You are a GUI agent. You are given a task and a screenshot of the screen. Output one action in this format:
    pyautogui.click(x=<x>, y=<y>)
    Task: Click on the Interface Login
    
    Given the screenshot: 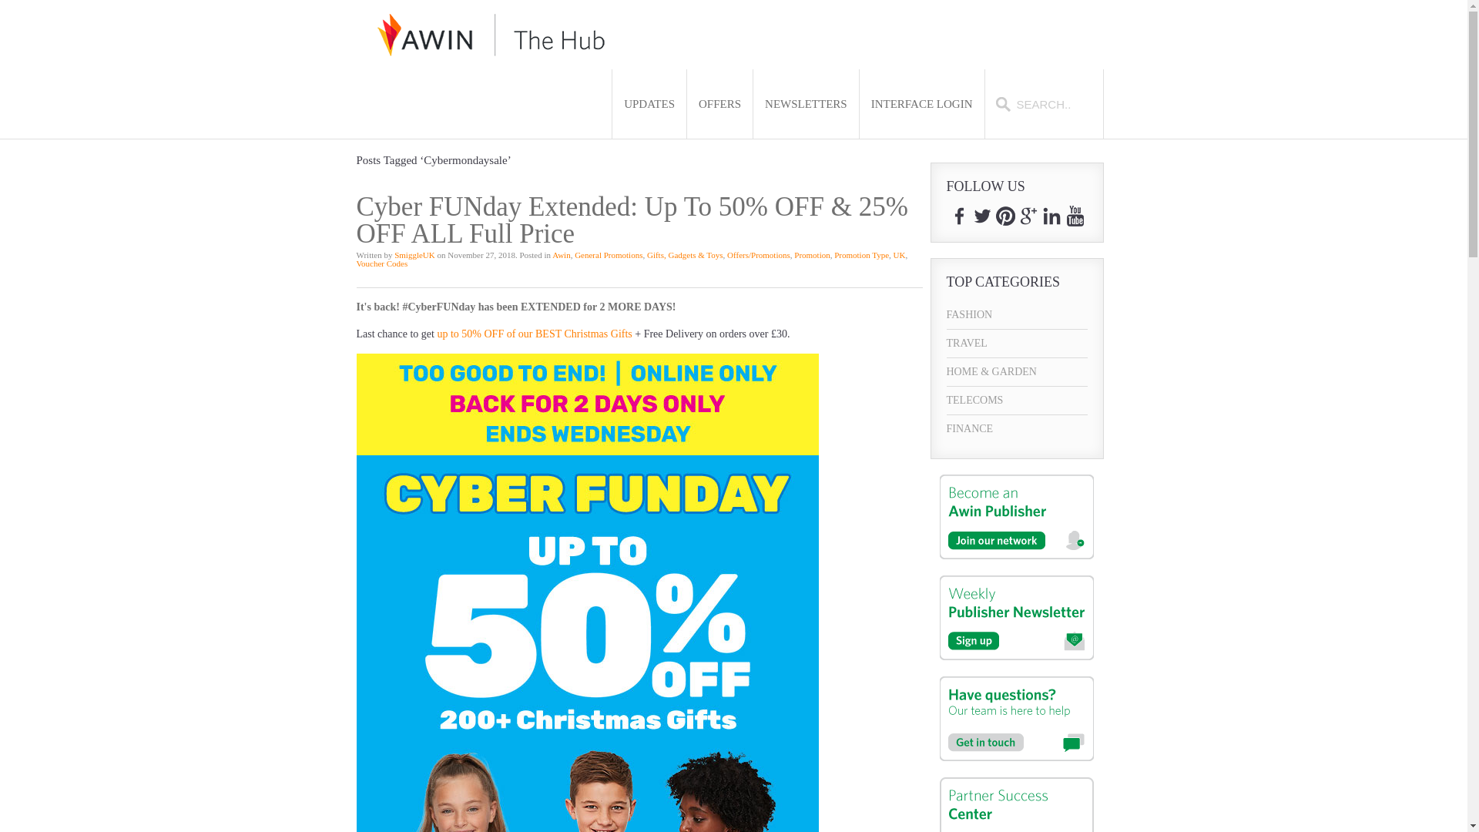 What is the action you would take?
    pyautogui.click(x=921, y=104)
    